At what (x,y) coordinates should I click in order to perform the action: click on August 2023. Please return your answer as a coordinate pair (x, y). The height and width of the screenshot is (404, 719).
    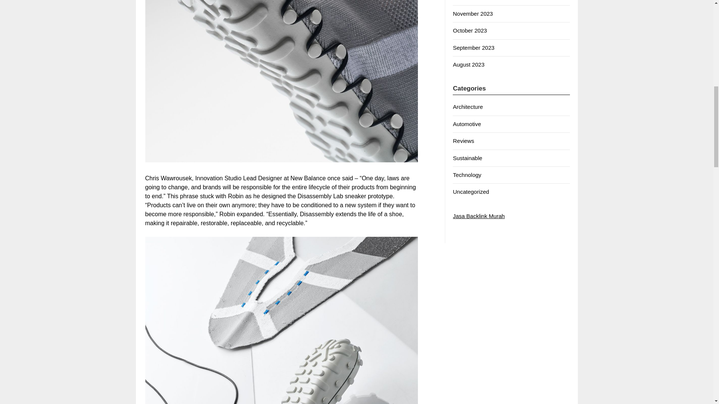
    Looking at the image, I should click on (468, 64).